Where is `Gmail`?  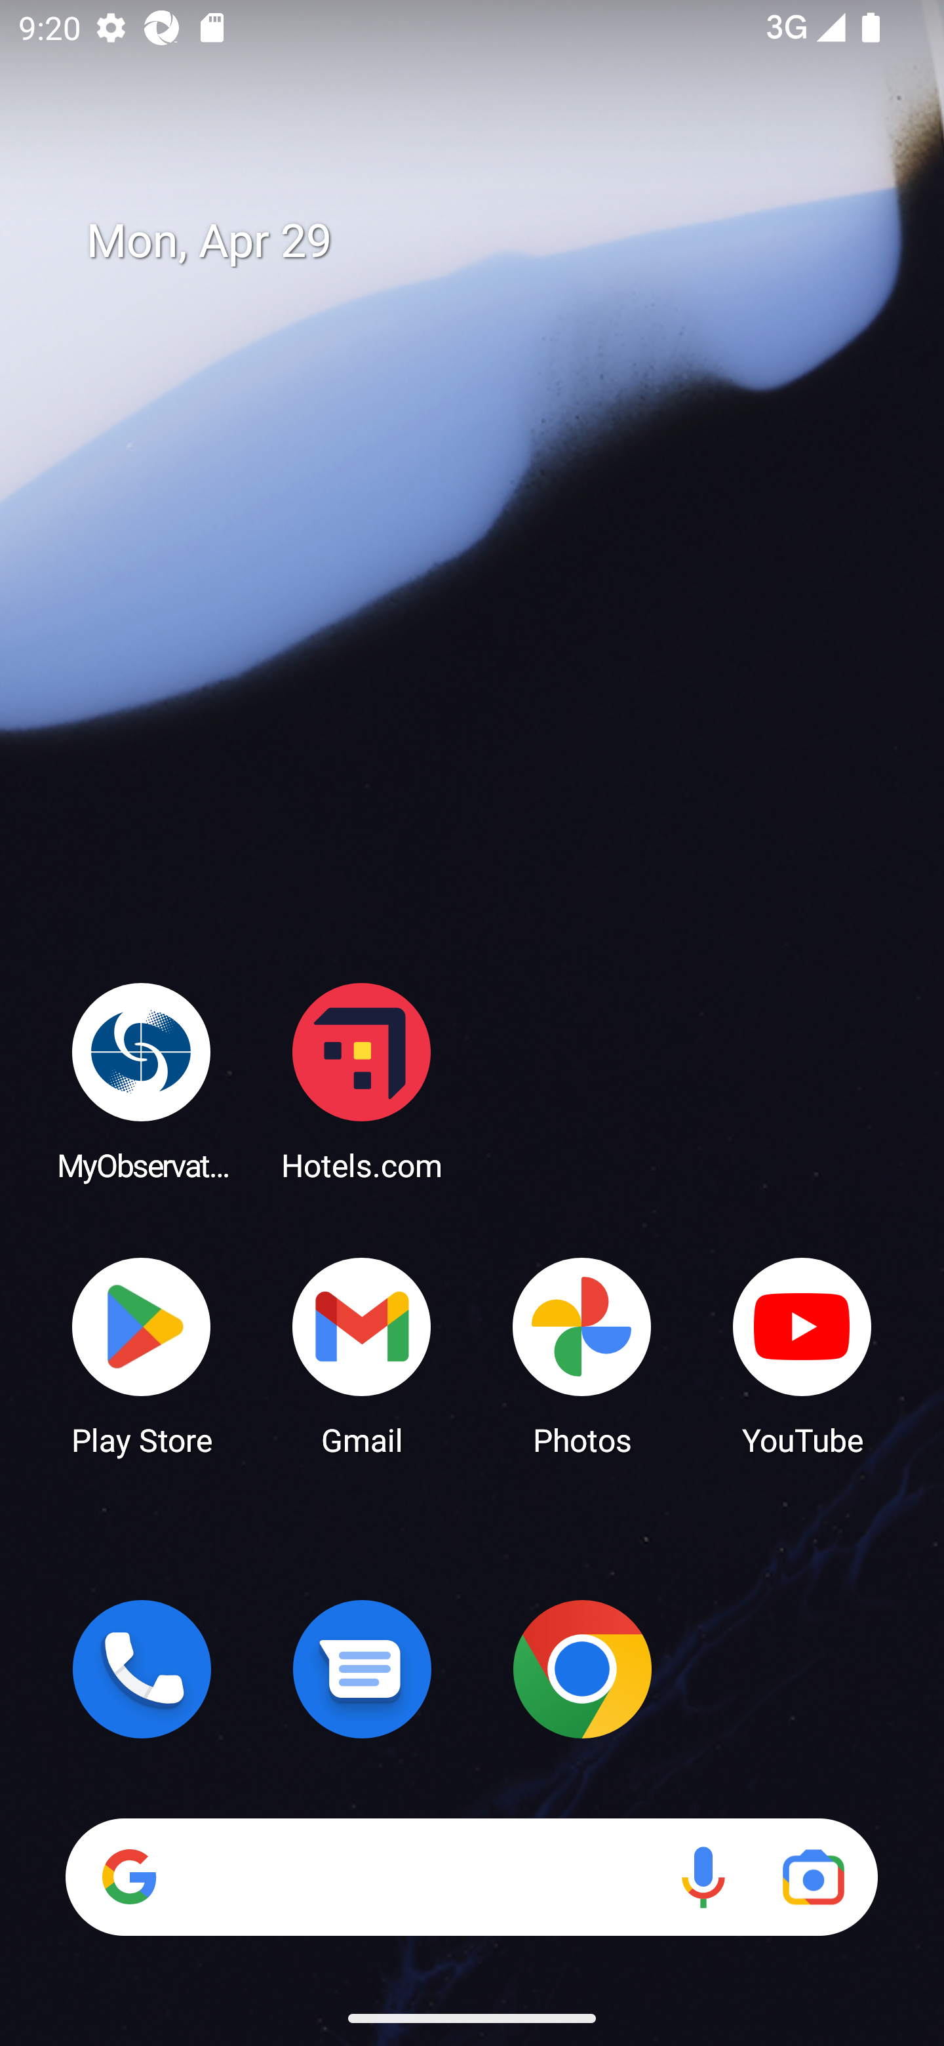 Gmail is located at coordinates (362, 1355).